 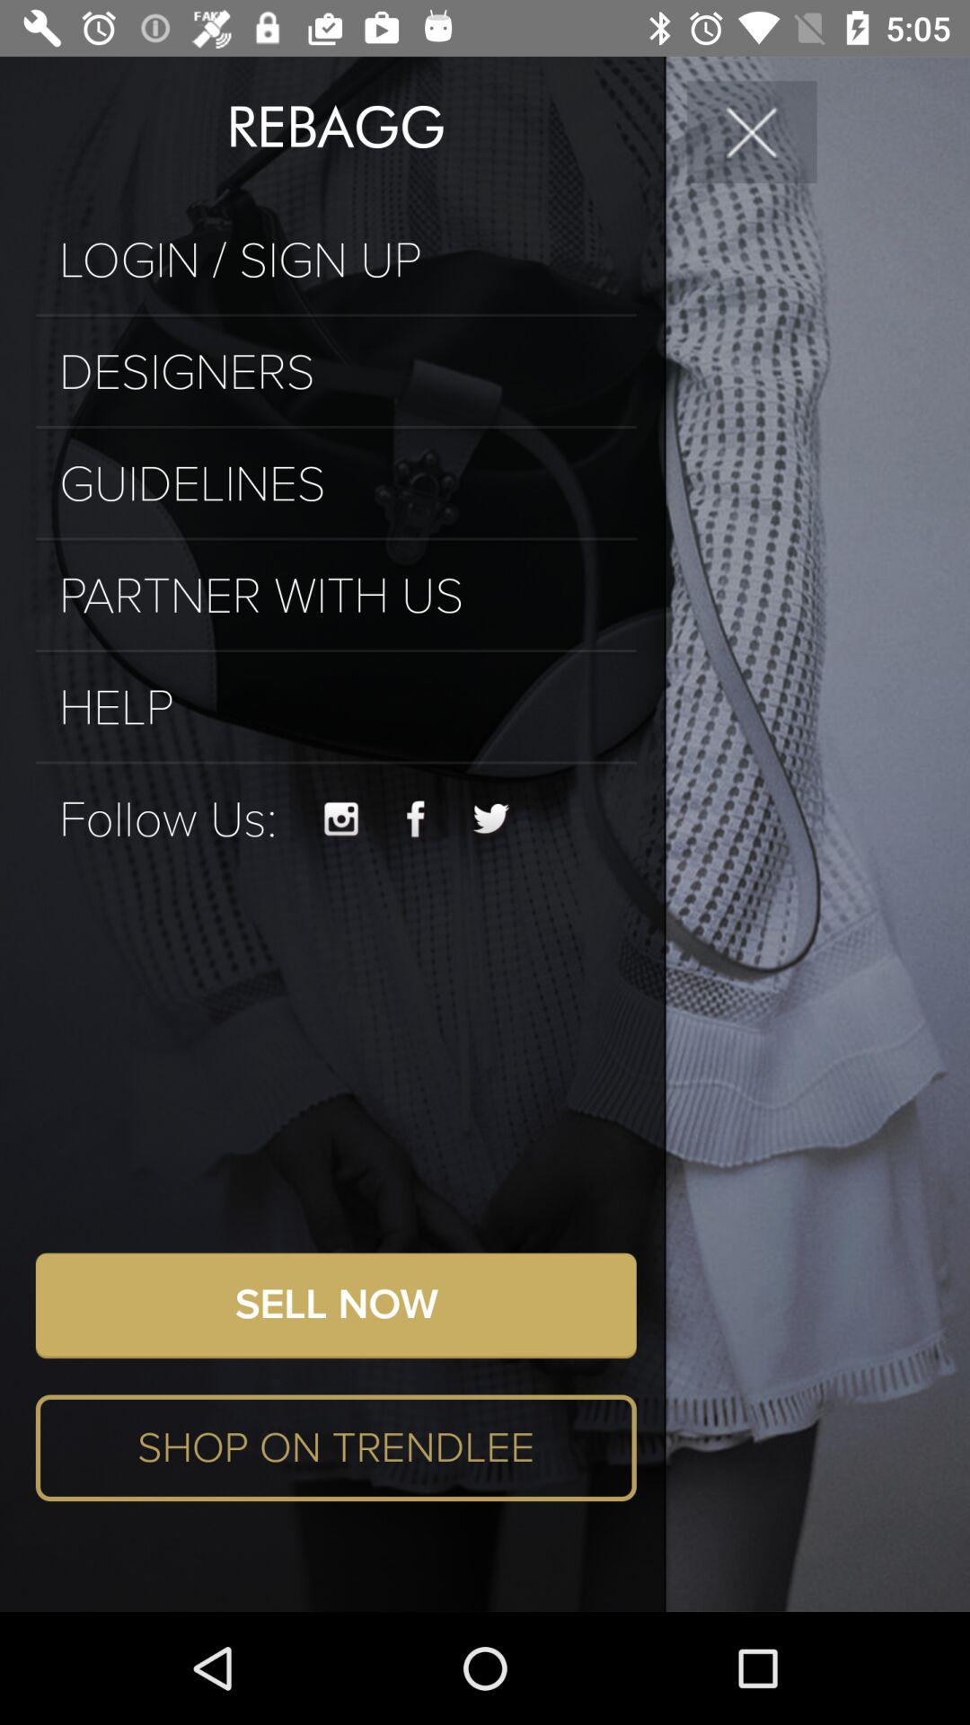 What do you see at coordinates (492, 819) in the screenshot?
I see `follow on twitter` at bounding box center [492, 819].